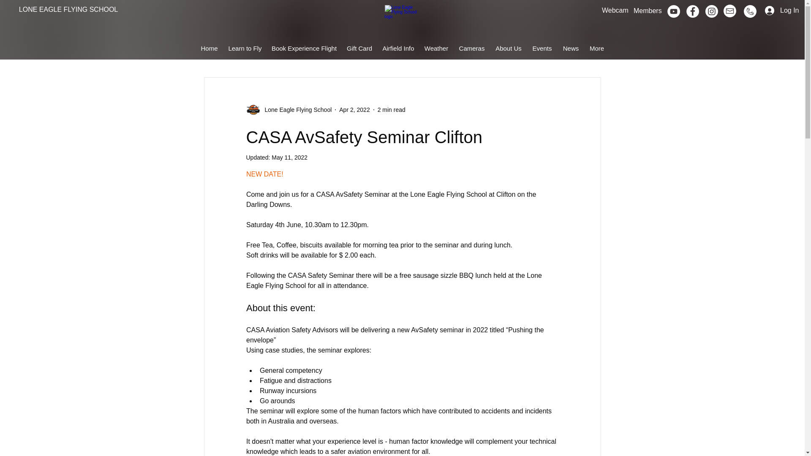  Describe the element at coordinates (398, 48) in the screenshot. I see `Airfield Info` at that location.